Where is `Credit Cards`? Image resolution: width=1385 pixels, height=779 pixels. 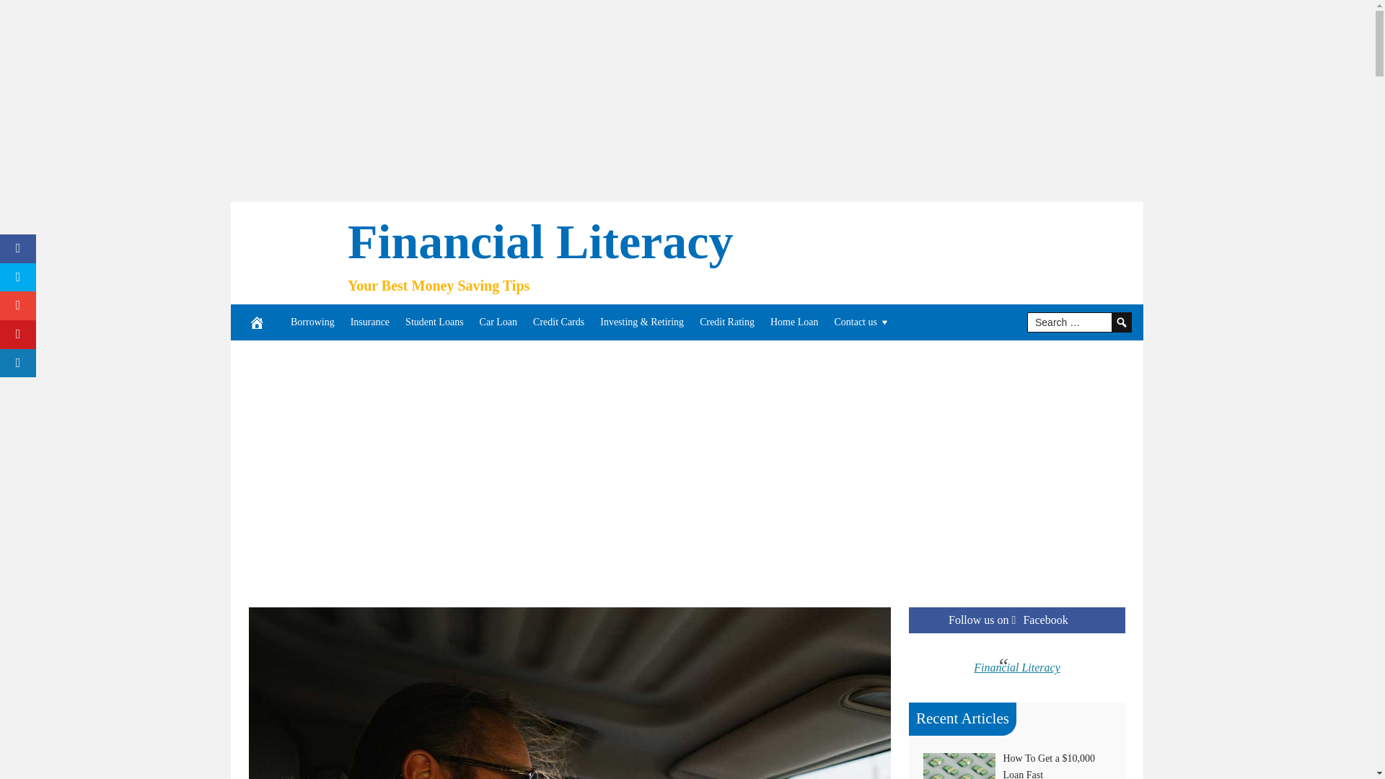
Credit Cards is located at coordinates (558, 322).